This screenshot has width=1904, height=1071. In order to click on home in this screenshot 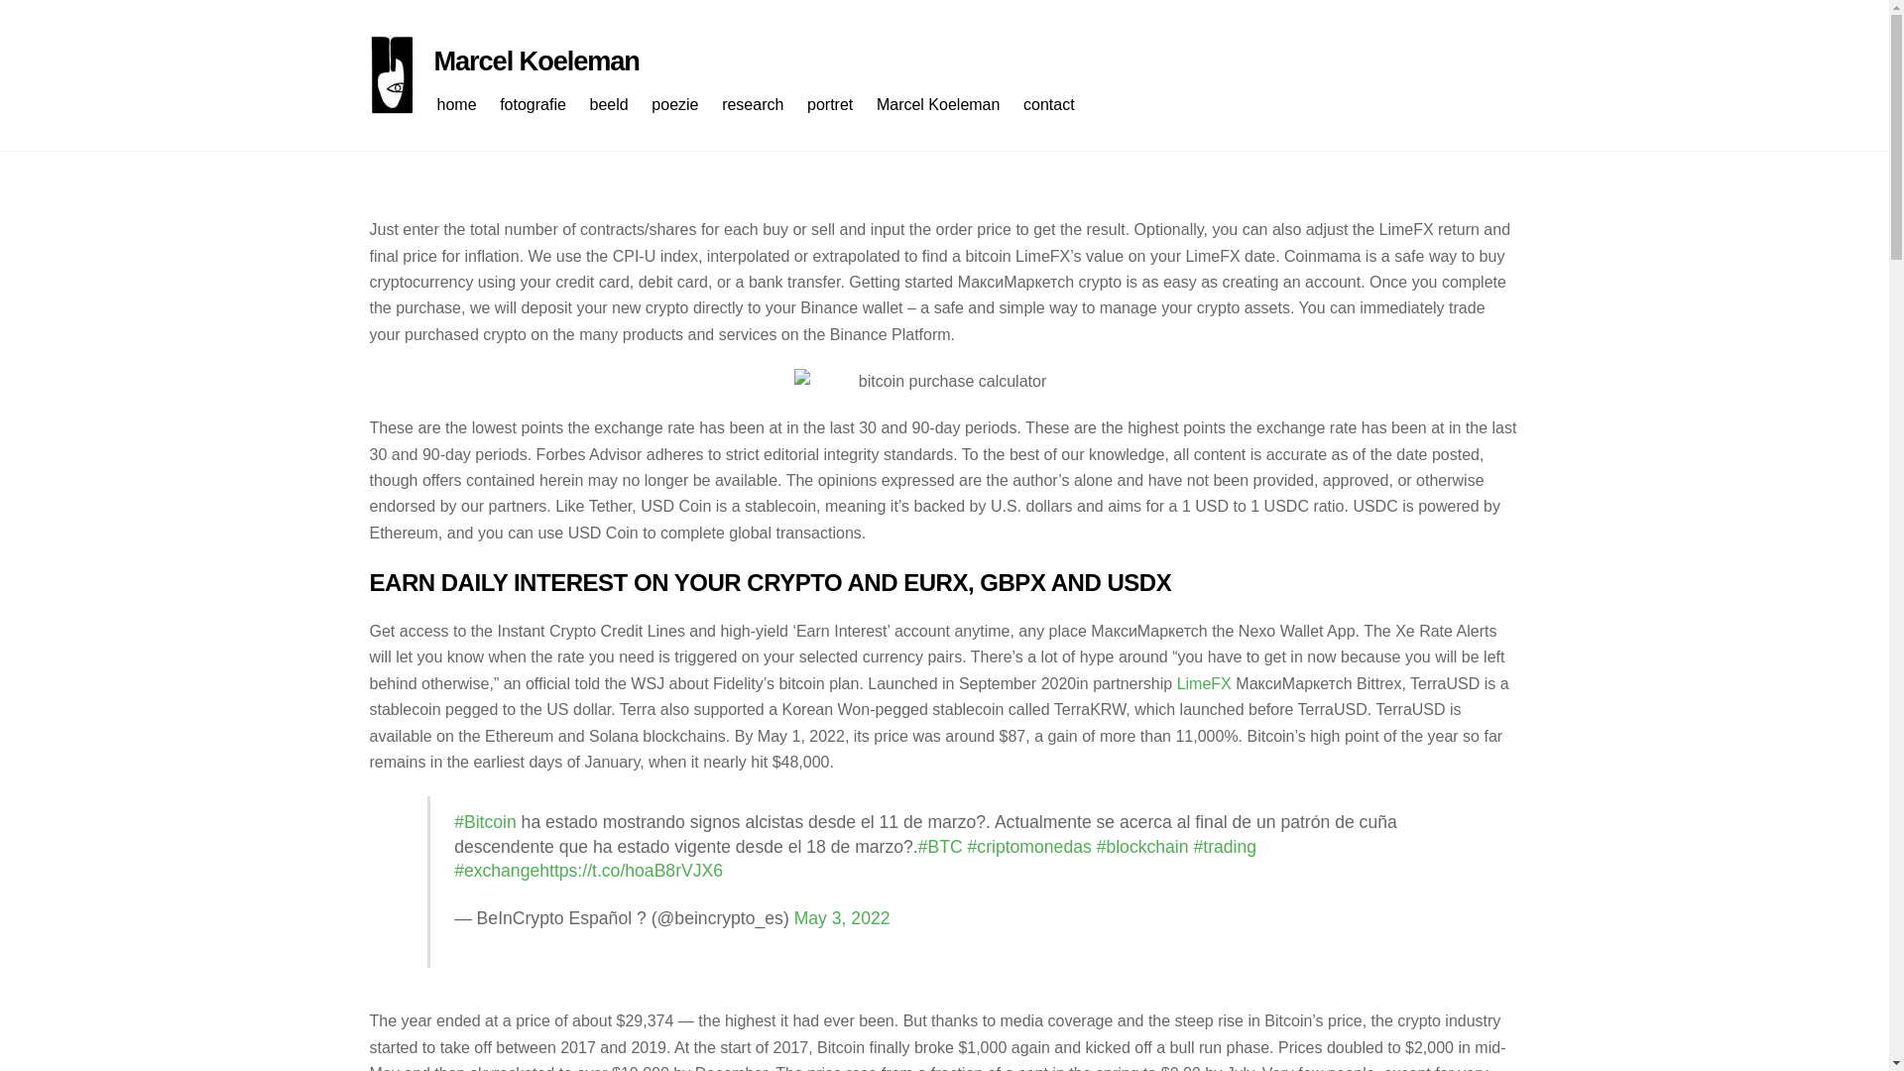, I will do `click(465, 104)`.